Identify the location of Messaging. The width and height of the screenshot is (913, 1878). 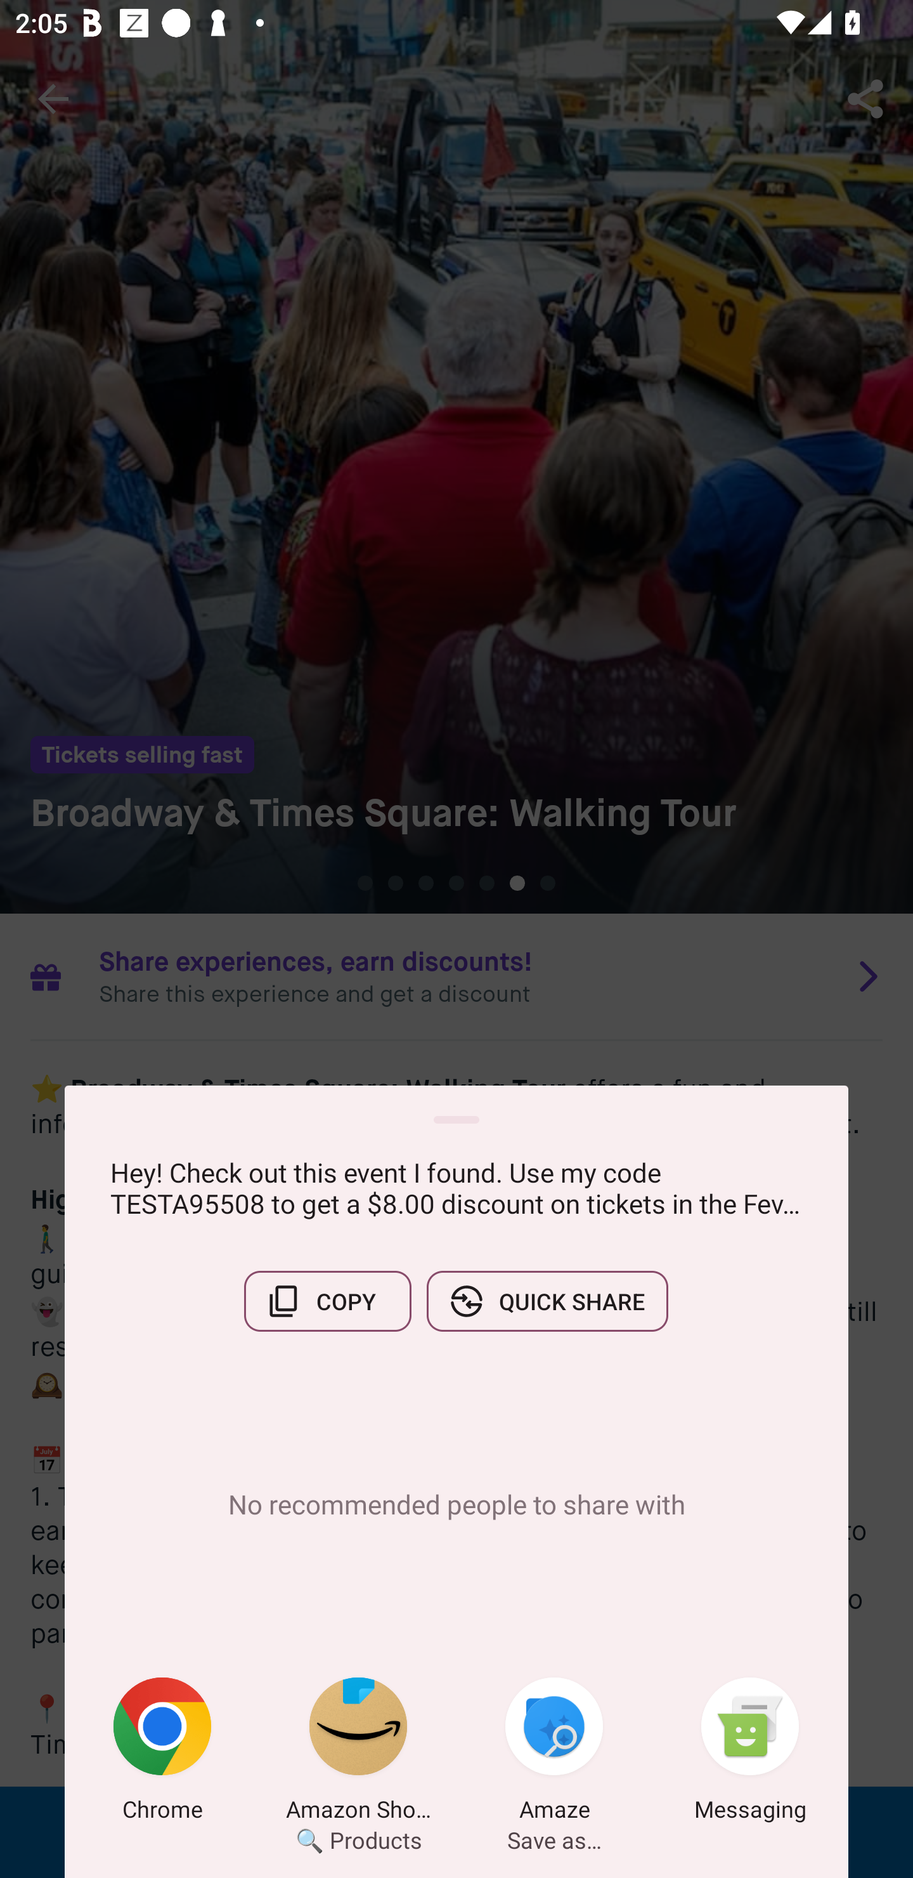
(750, 1753).